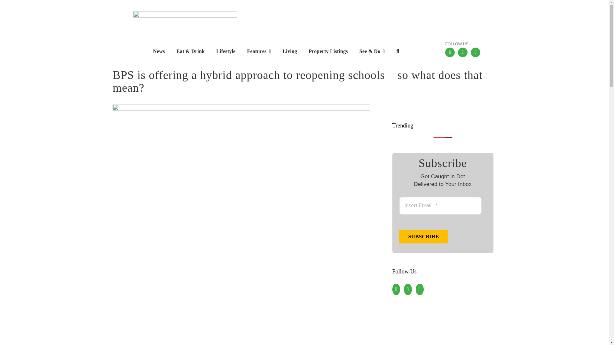  I want to click on X, so click(475, 52).